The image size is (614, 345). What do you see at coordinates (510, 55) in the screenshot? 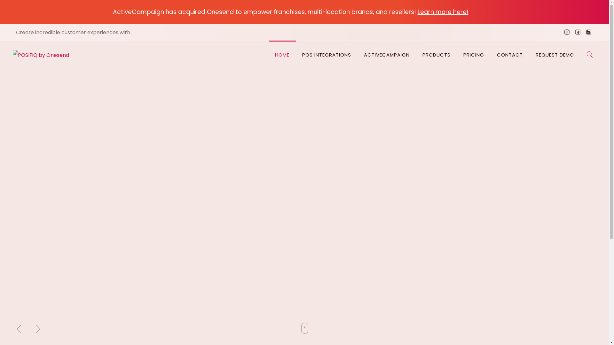
I see `CONTACT` at bounding box center [510, 55].